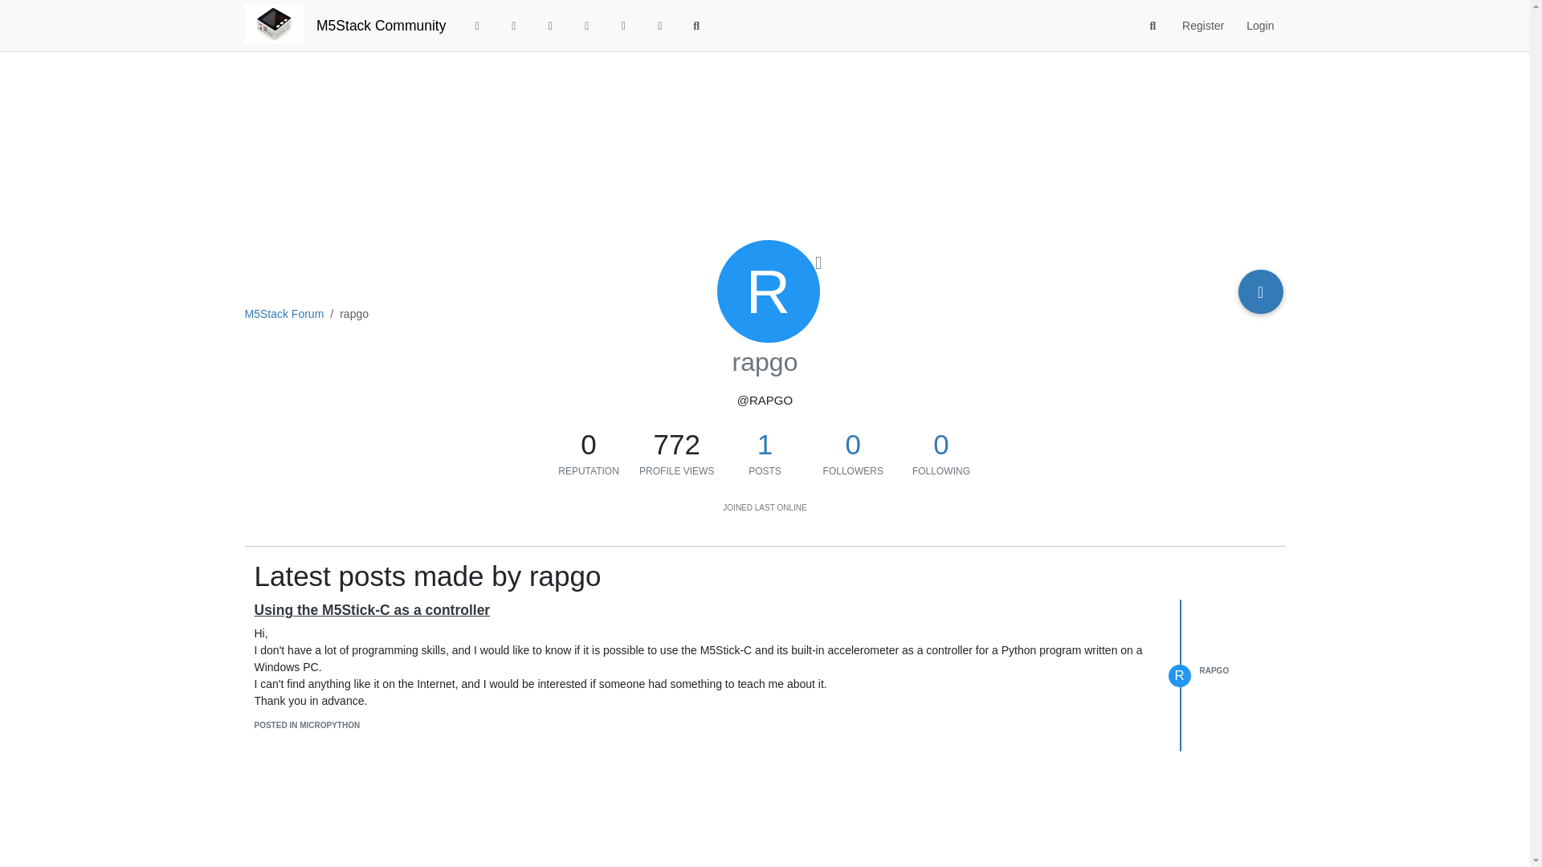 This screenshot has width=1542, height=867. I want to click on Search, so click(1153, 26).